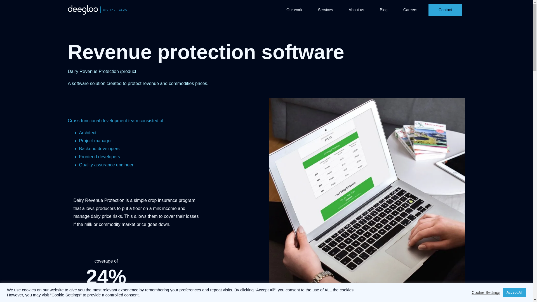 This screenshot has height=302, width=537. Describe the element at coordinates (384, 10) in the screenshot. I see `Blog` at that location.